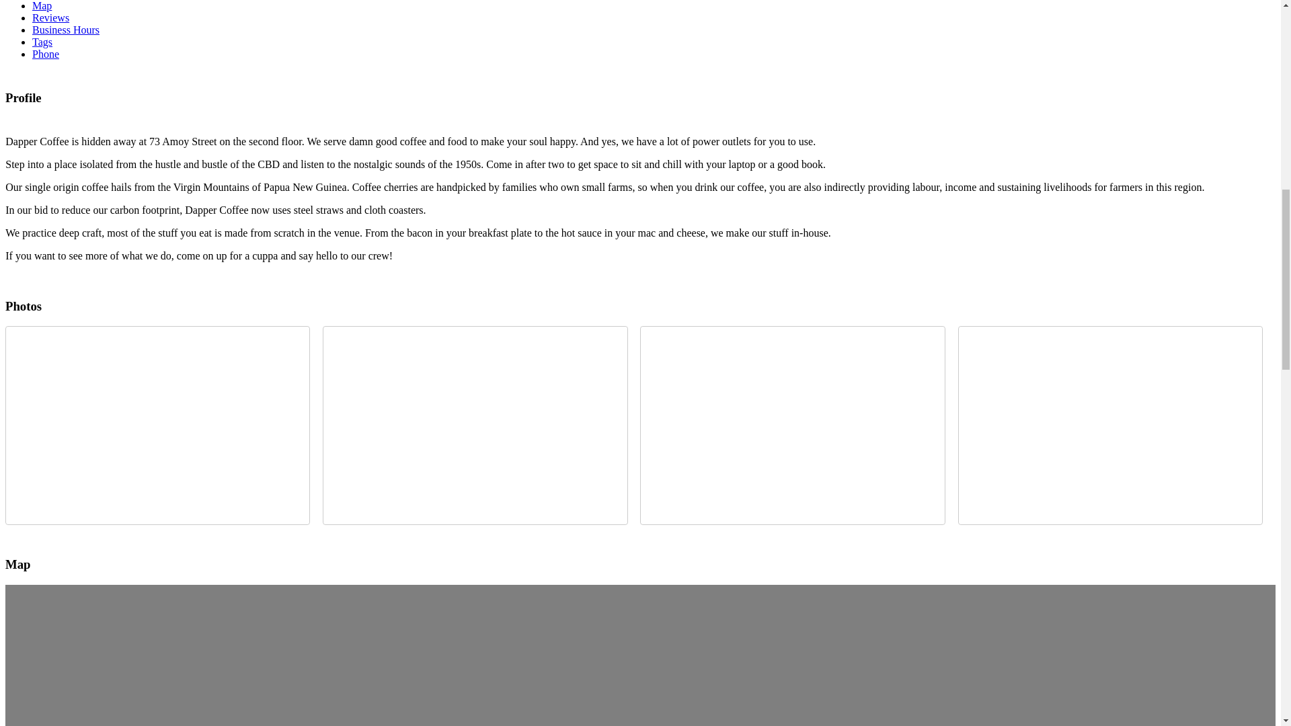  What do you see at coordinates (46, 54) in the screenshot?
I see `Phone` at bounding box center [46, 54].